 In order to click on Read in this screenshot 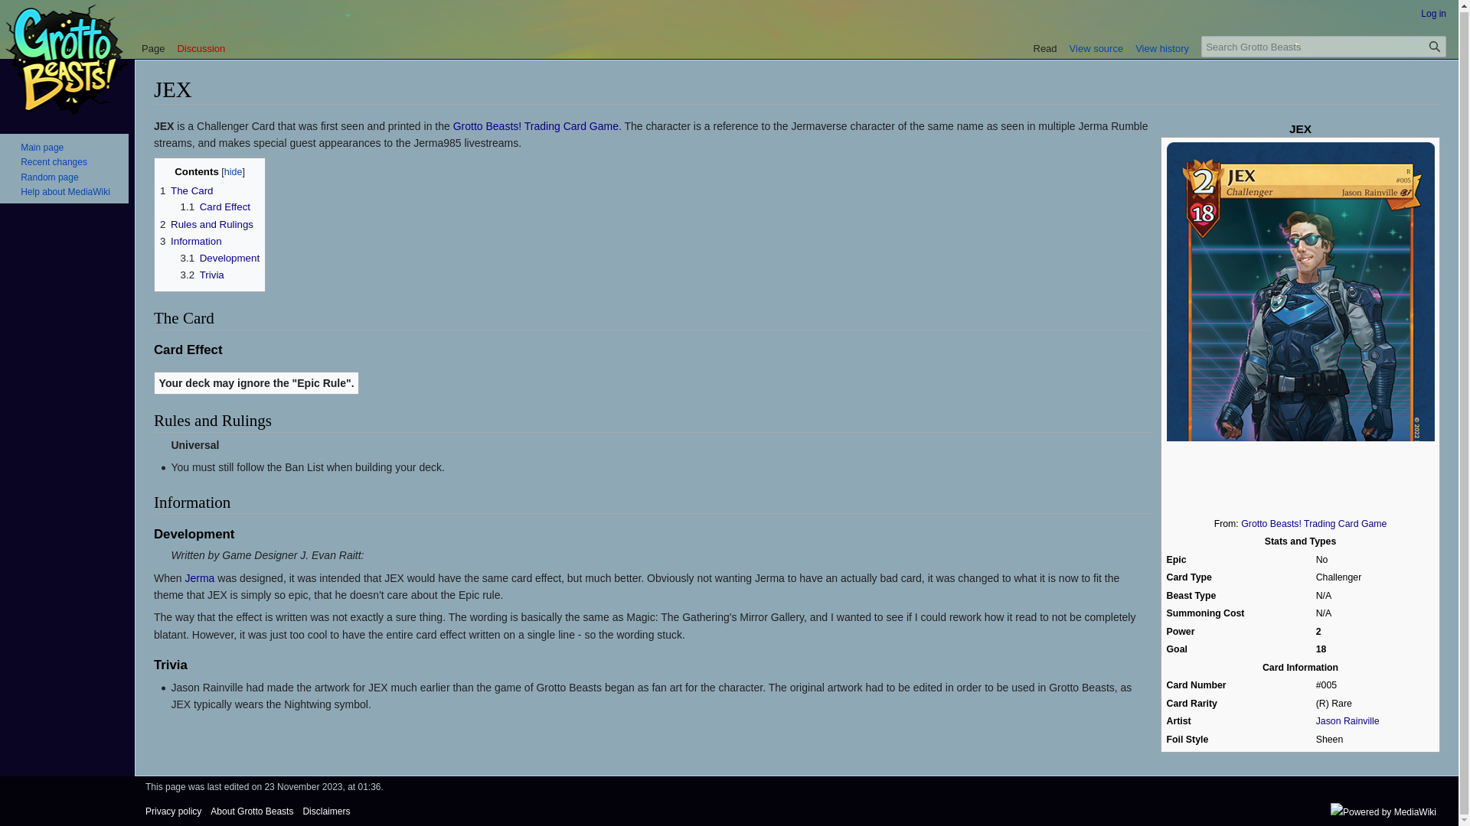, I will do `click(1045, 44)`.